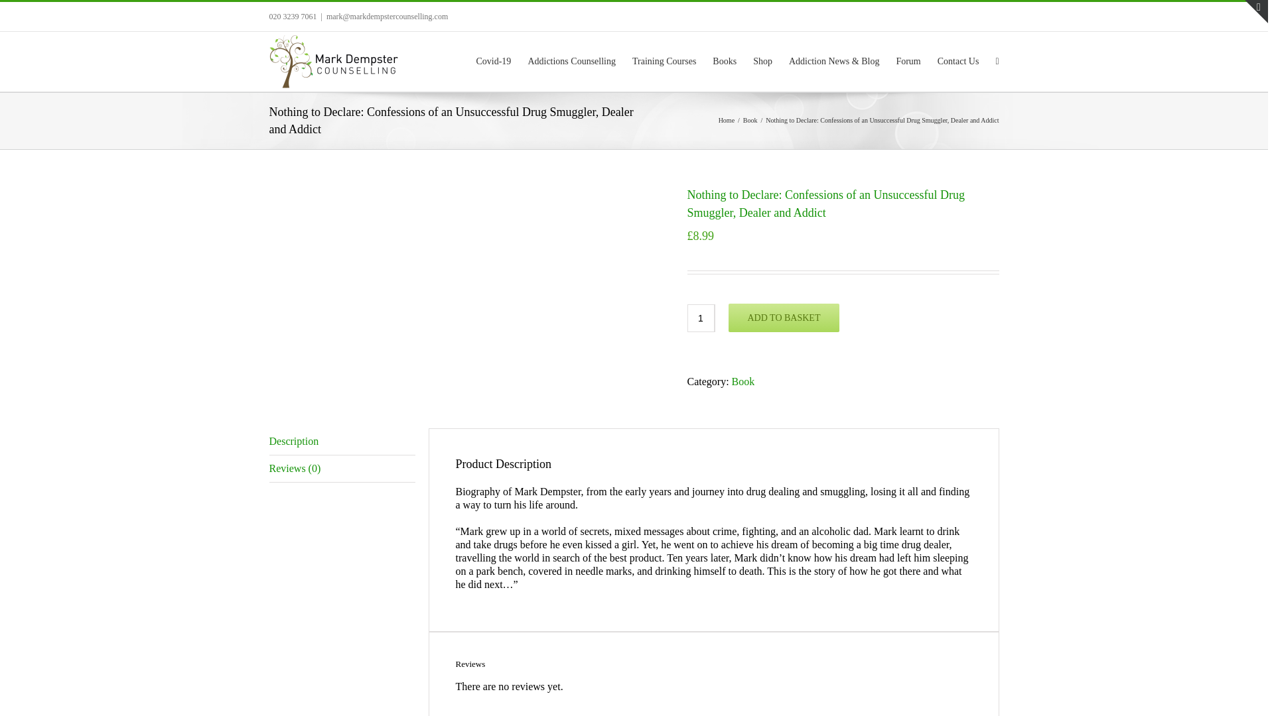  I want to click on Addictions Counselling, so click(571, 60).